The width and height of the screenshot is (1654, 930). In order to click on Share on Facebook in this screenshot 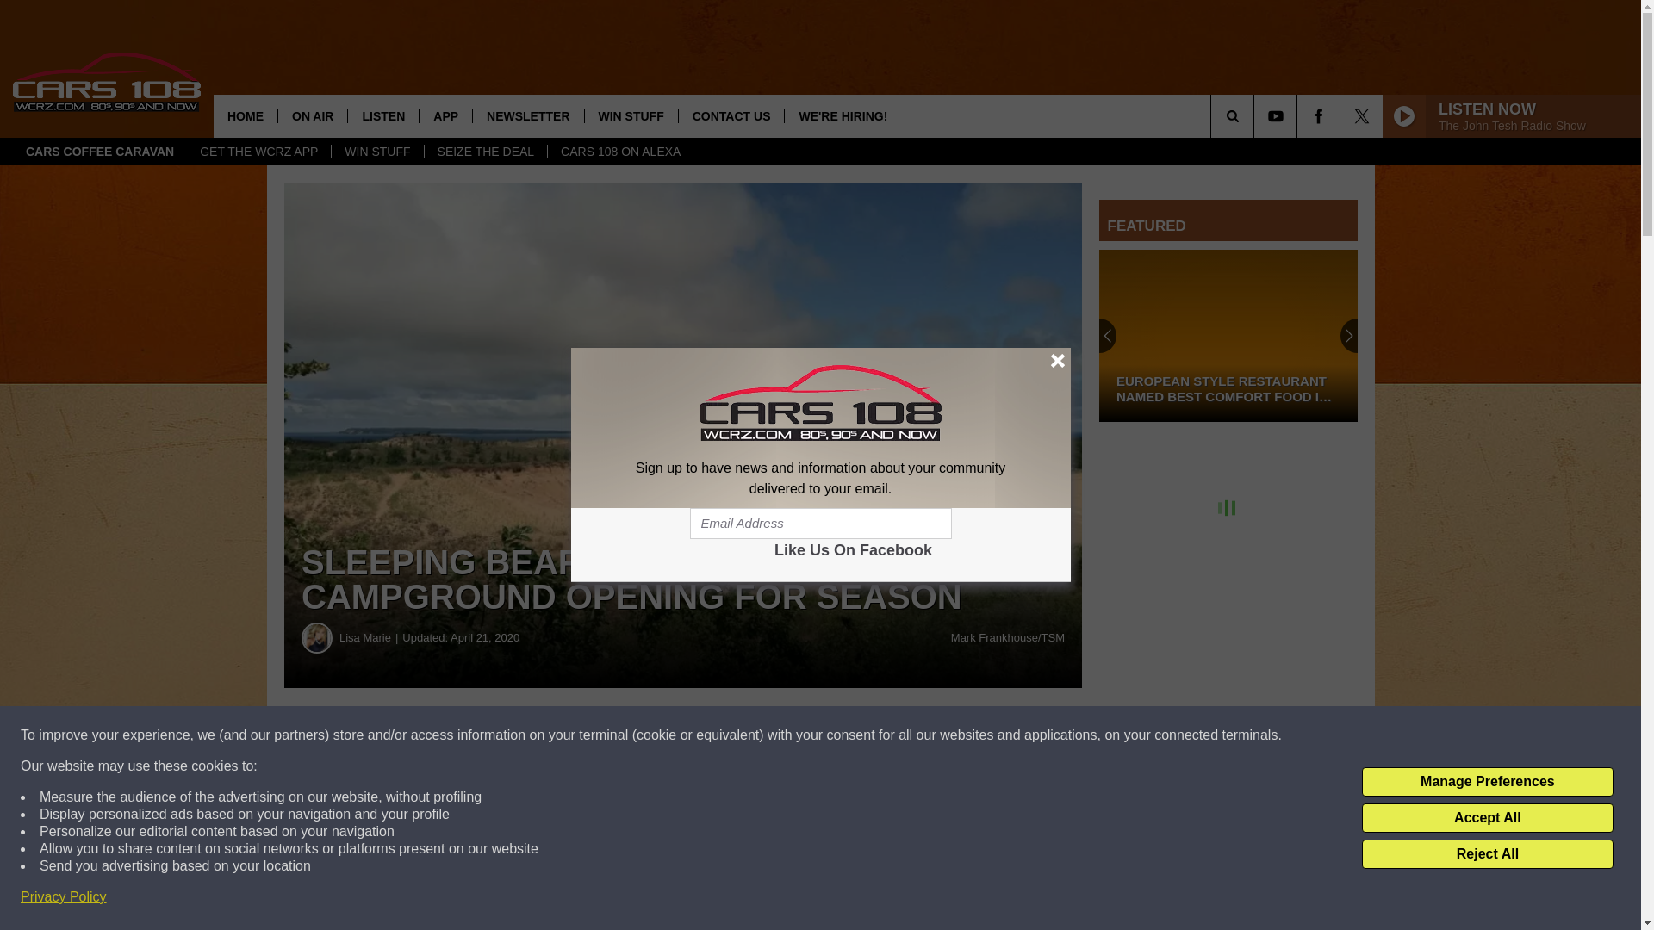, I will do `click(524, 735)`.